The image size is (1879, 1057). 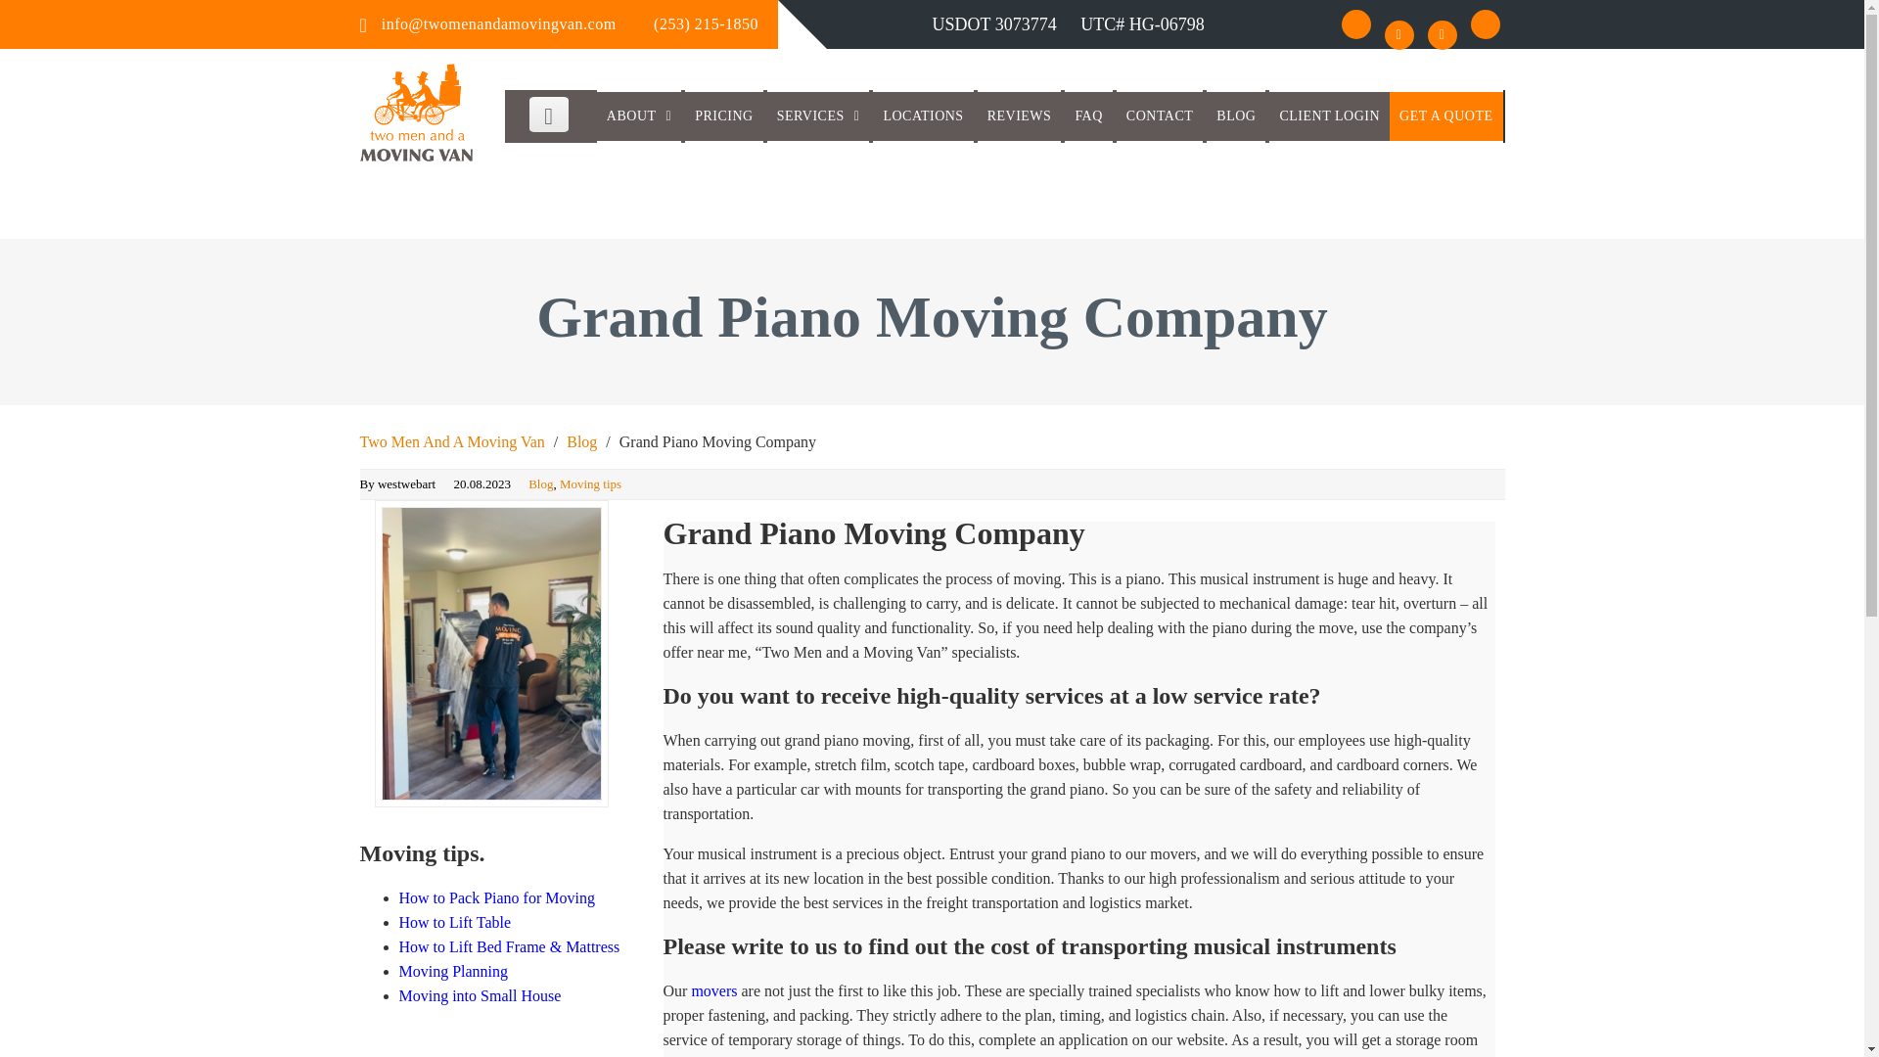 I want to click on LOCATIONS, so click(x=923, y=115).